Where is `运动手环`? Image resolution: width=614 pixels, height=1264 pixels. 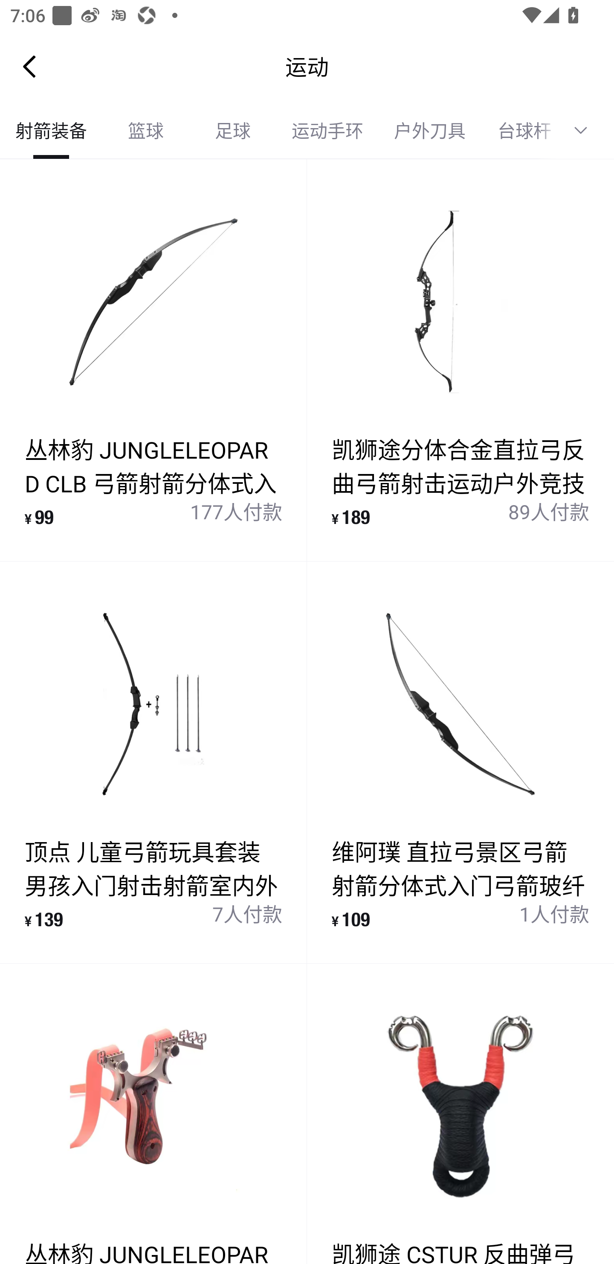 运动手环 is located at coordinates (327, 131).